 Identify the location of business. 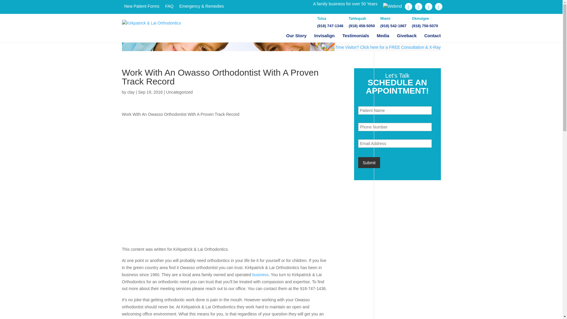
(260, 275).